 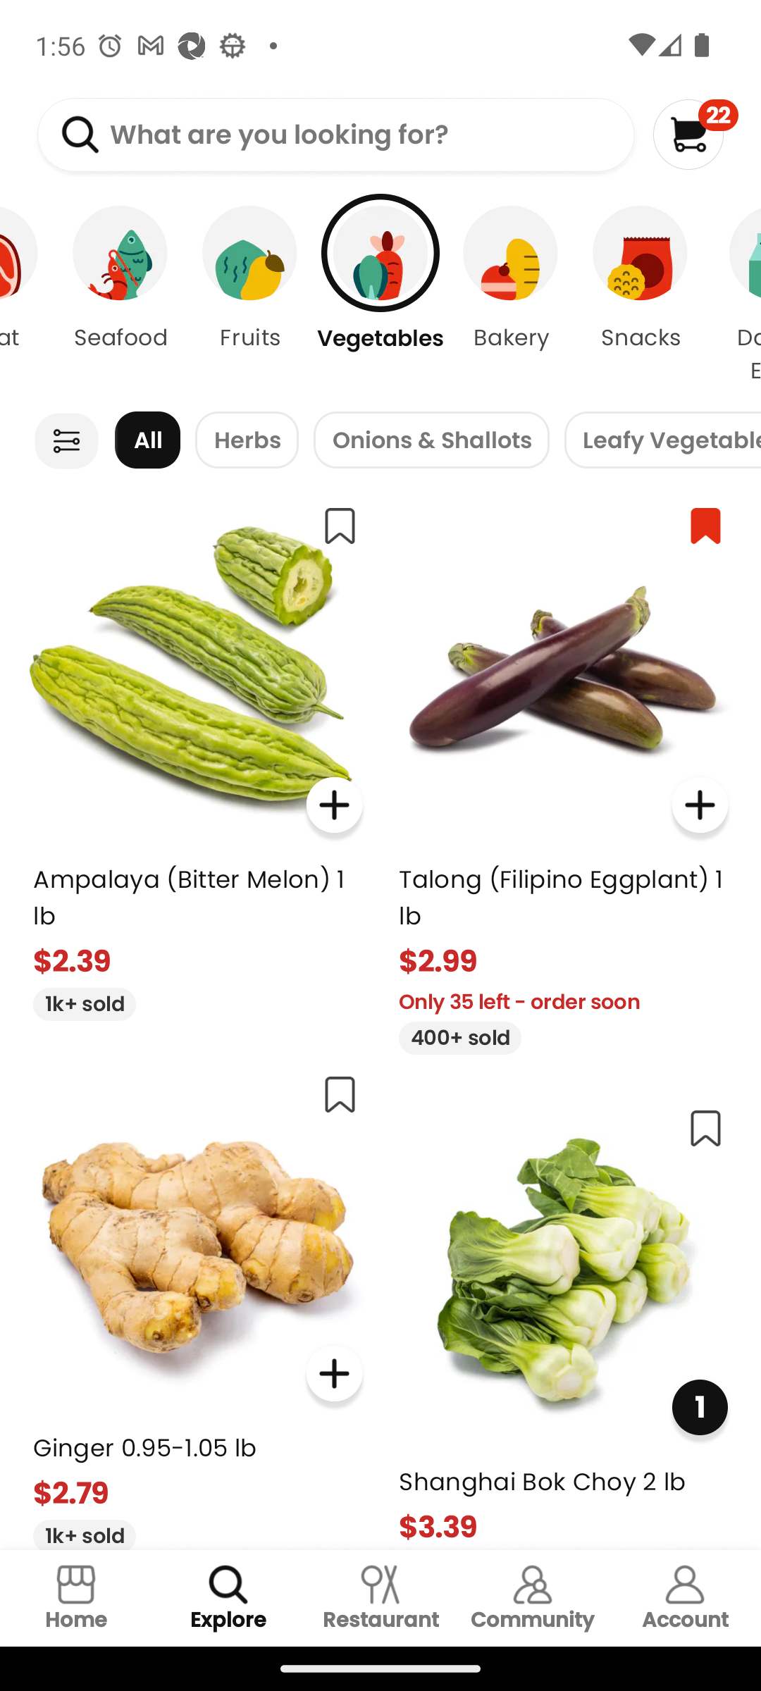 I want to click on All, so click(x=147, y=440).